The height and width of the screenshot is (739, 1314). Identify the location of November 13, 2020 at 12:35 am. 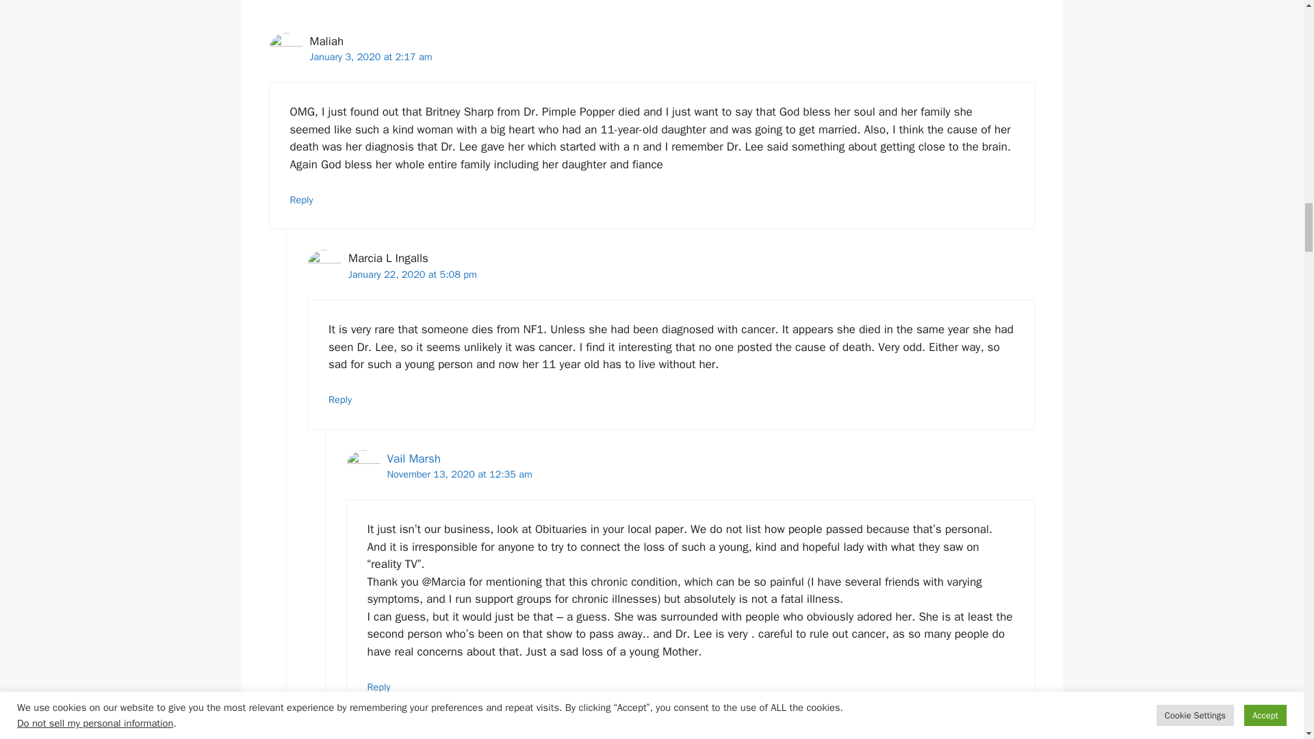
(460, 474).